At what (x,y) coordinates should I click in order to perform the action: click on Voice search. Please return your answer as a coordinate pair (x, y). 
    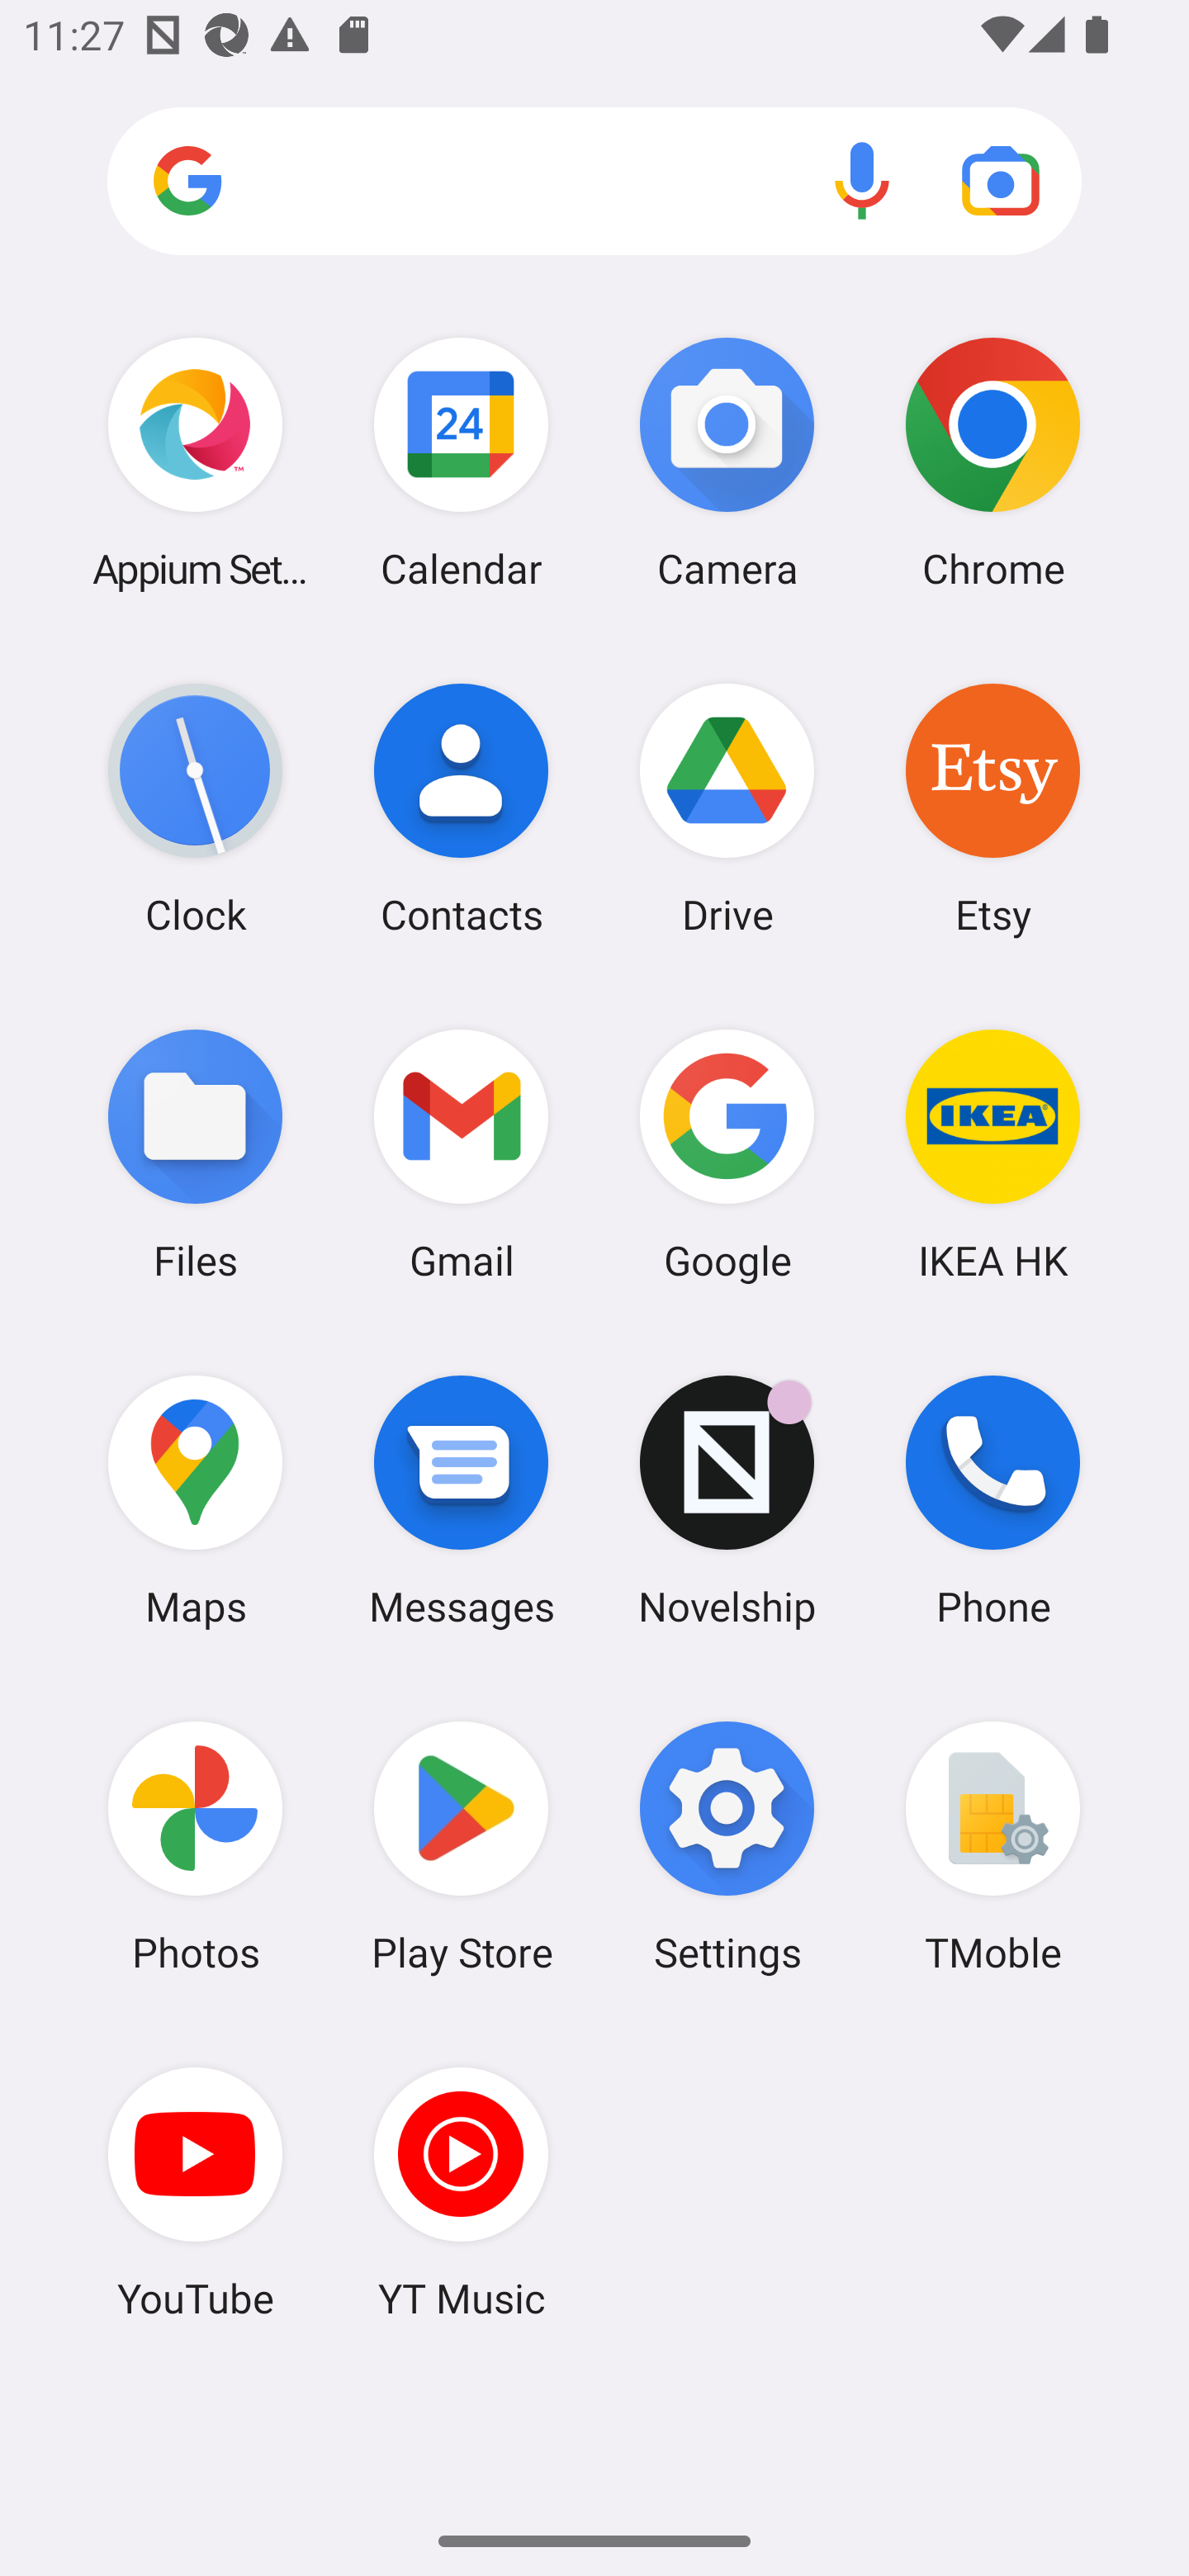
    Looking at the image, I should click on (862, 180).